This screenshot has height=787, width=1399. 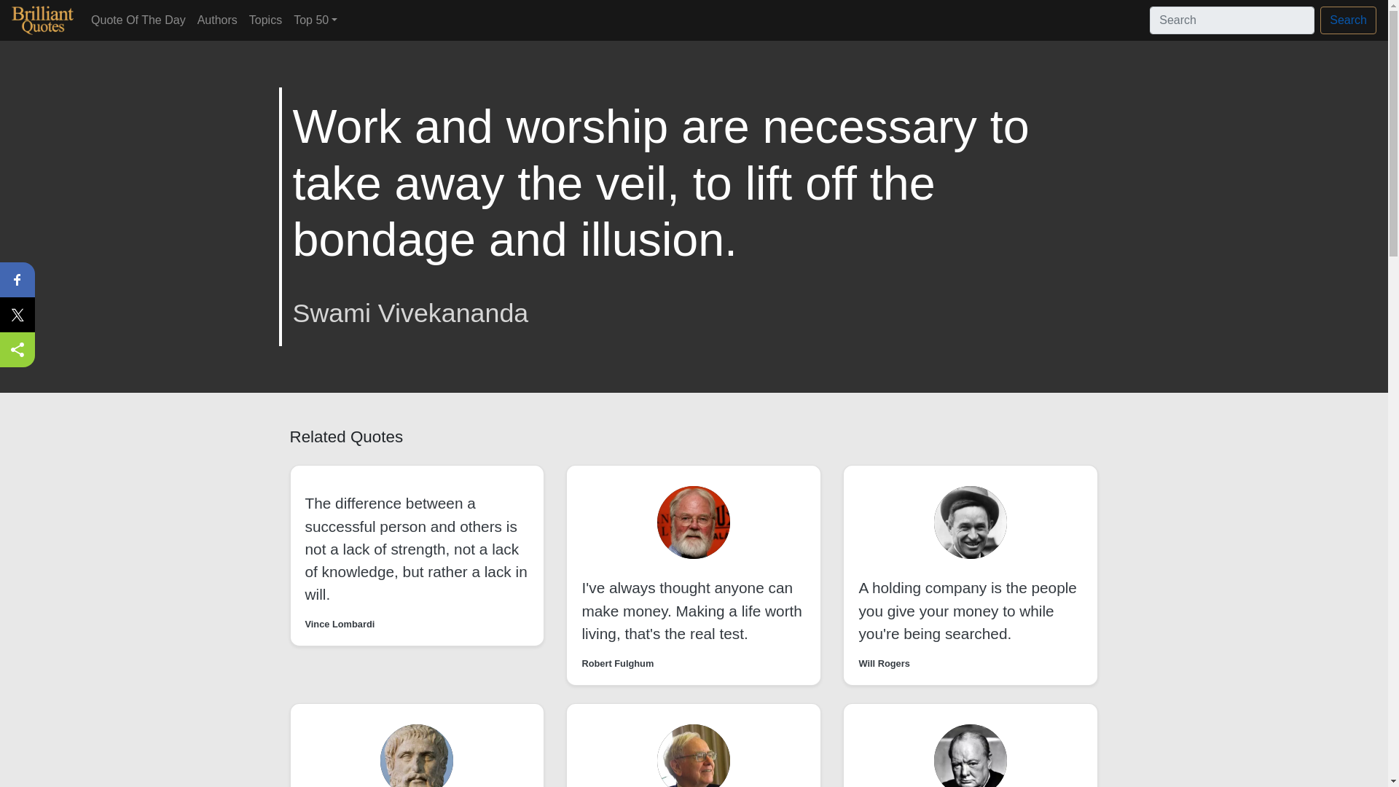 What do you see at coordinates (617, 663) in the screenshot?
I see `Robert Fulghum` at bounding box center [617, 663].